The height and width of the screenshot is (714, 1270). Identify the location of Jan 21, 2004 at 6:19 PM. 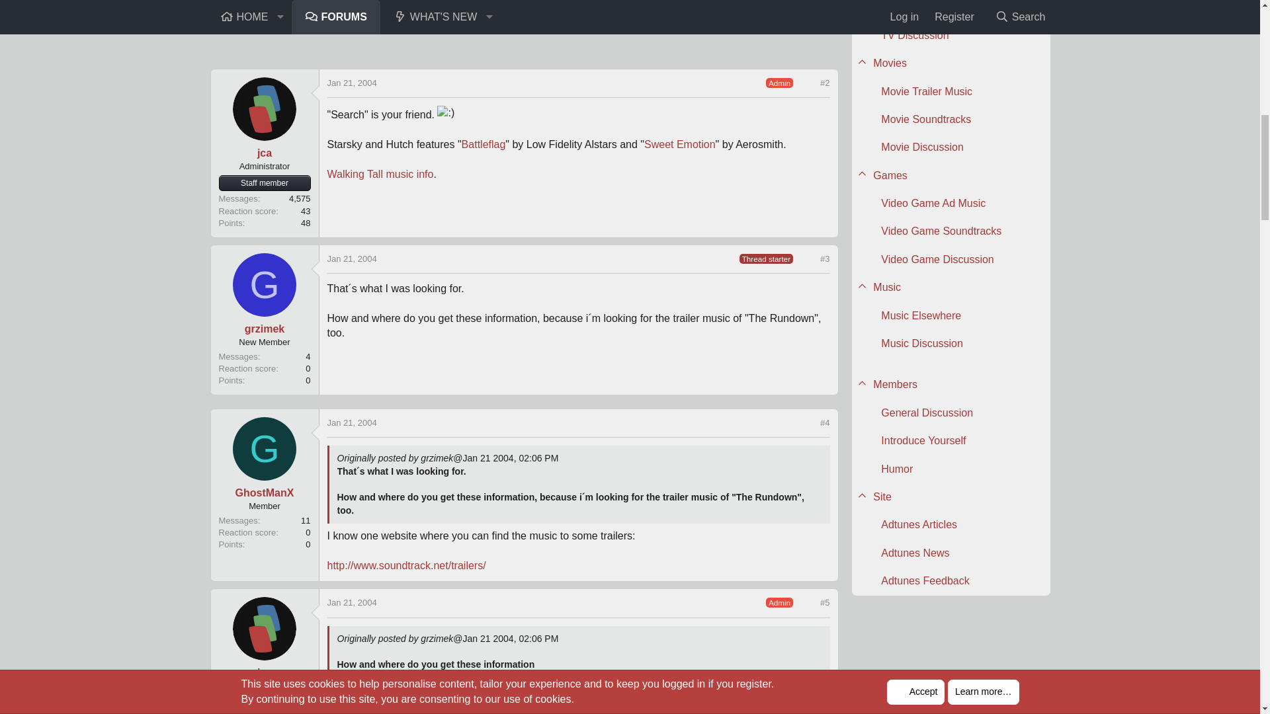
(351, 422).